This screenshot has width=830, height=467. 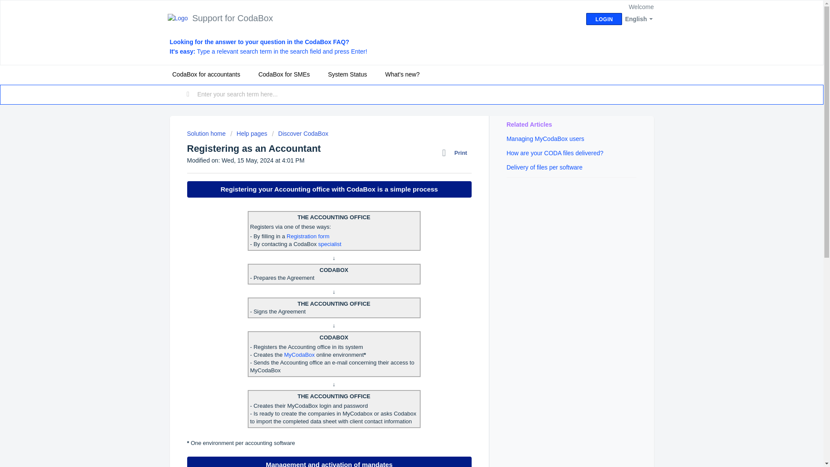 I want to click on CodaBox for accountants, so click(x=206, y=74).